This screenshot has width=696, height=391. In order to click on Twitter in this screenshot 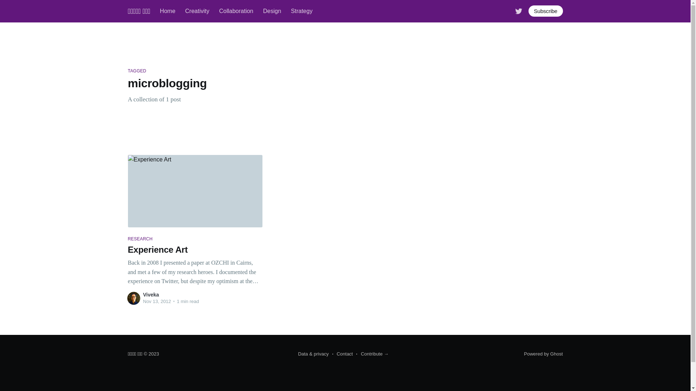, I will do `click(519, 11)`.